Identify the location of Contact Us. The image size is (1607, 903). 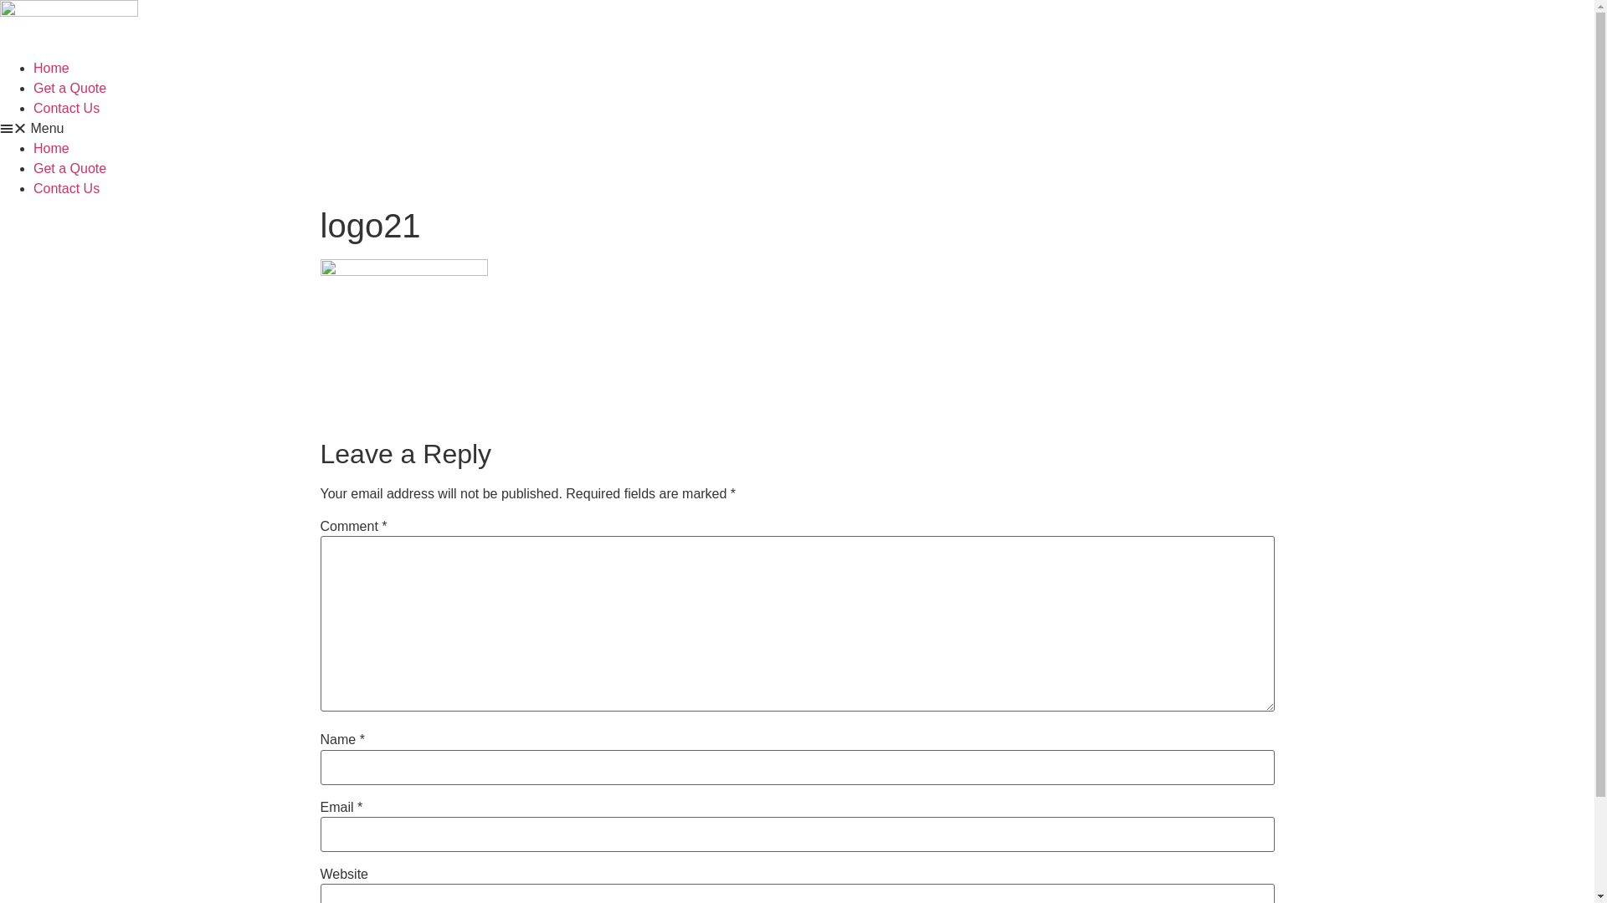
(67, 189).